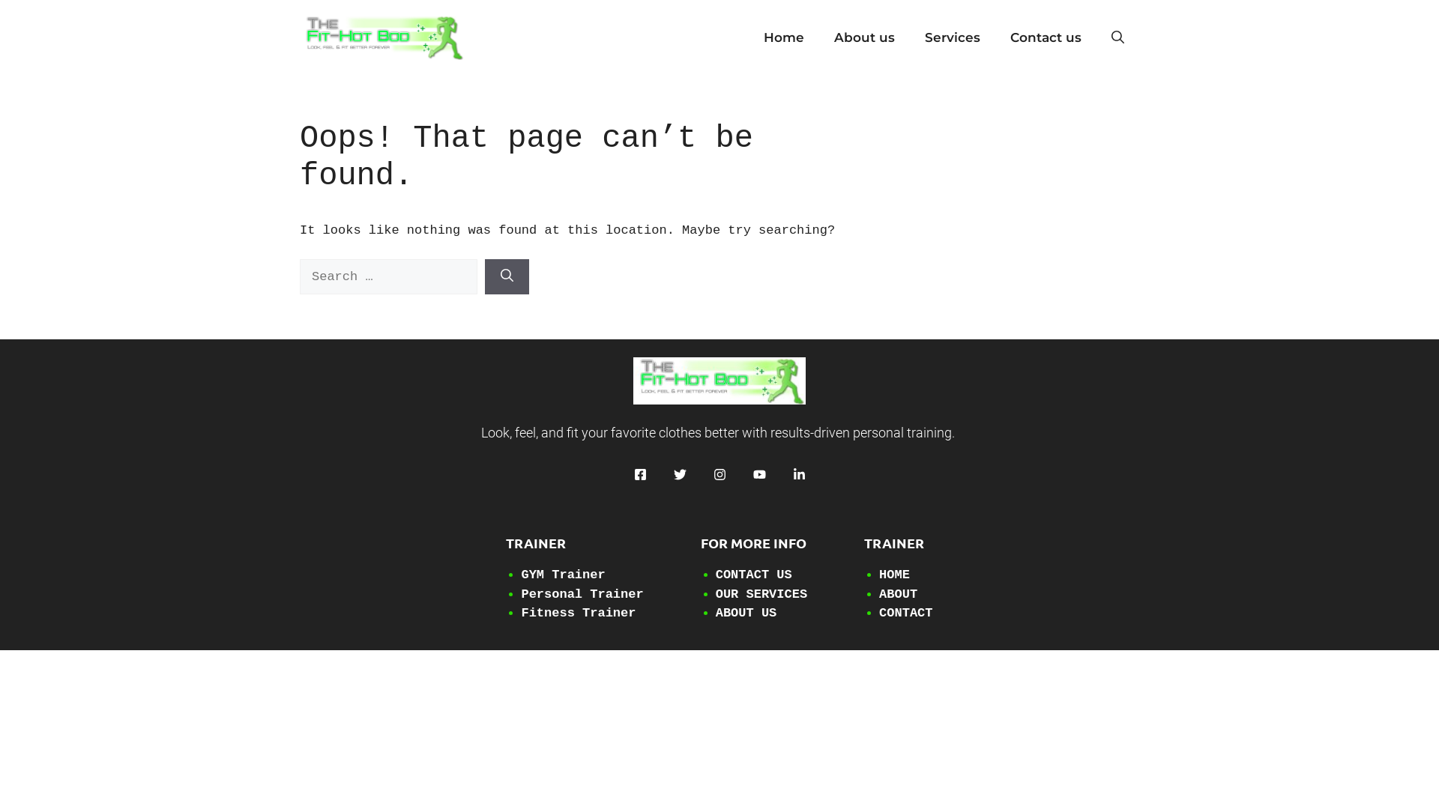 The width and height of the screenshot is (1439, 809). I want to click on About us, so click(865, 37).